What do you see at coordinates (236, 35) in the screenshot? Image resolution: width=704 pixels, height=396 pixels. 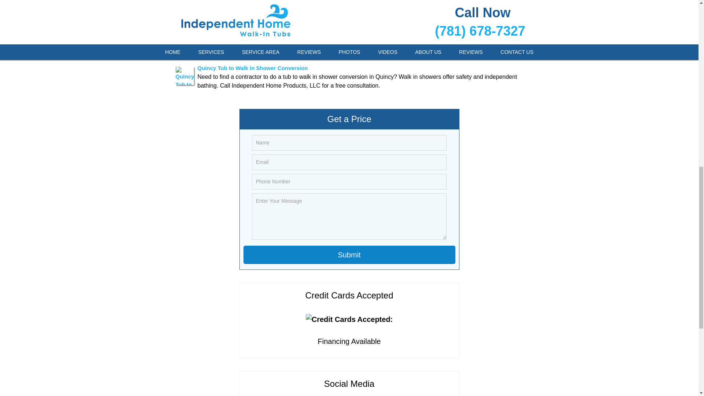 I see `Quincy Senior Bath Solutions` at bounding box center [236, 35].